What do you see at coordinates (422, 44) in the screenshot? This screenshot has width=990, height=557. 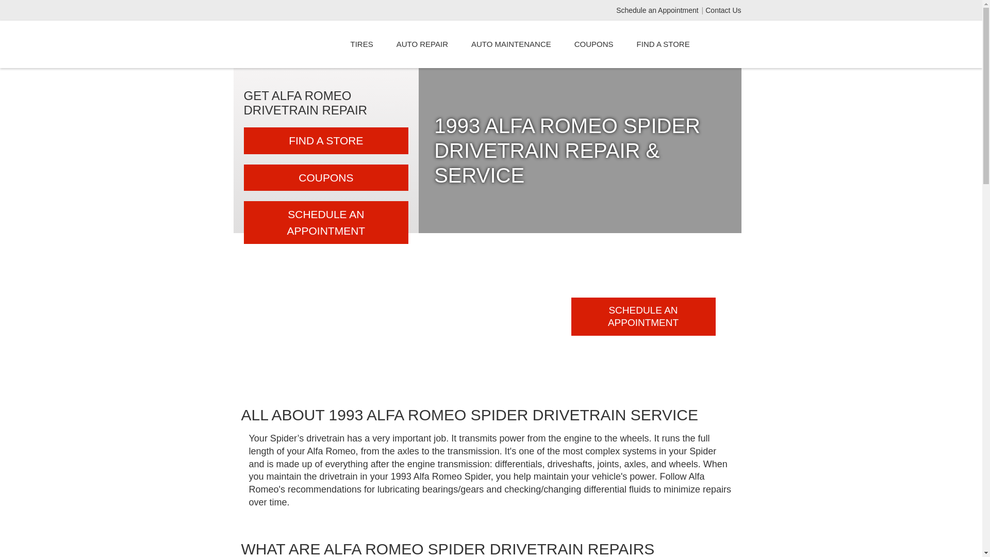 I see `AUTO REPAIR` at bounding box center [422, 44].